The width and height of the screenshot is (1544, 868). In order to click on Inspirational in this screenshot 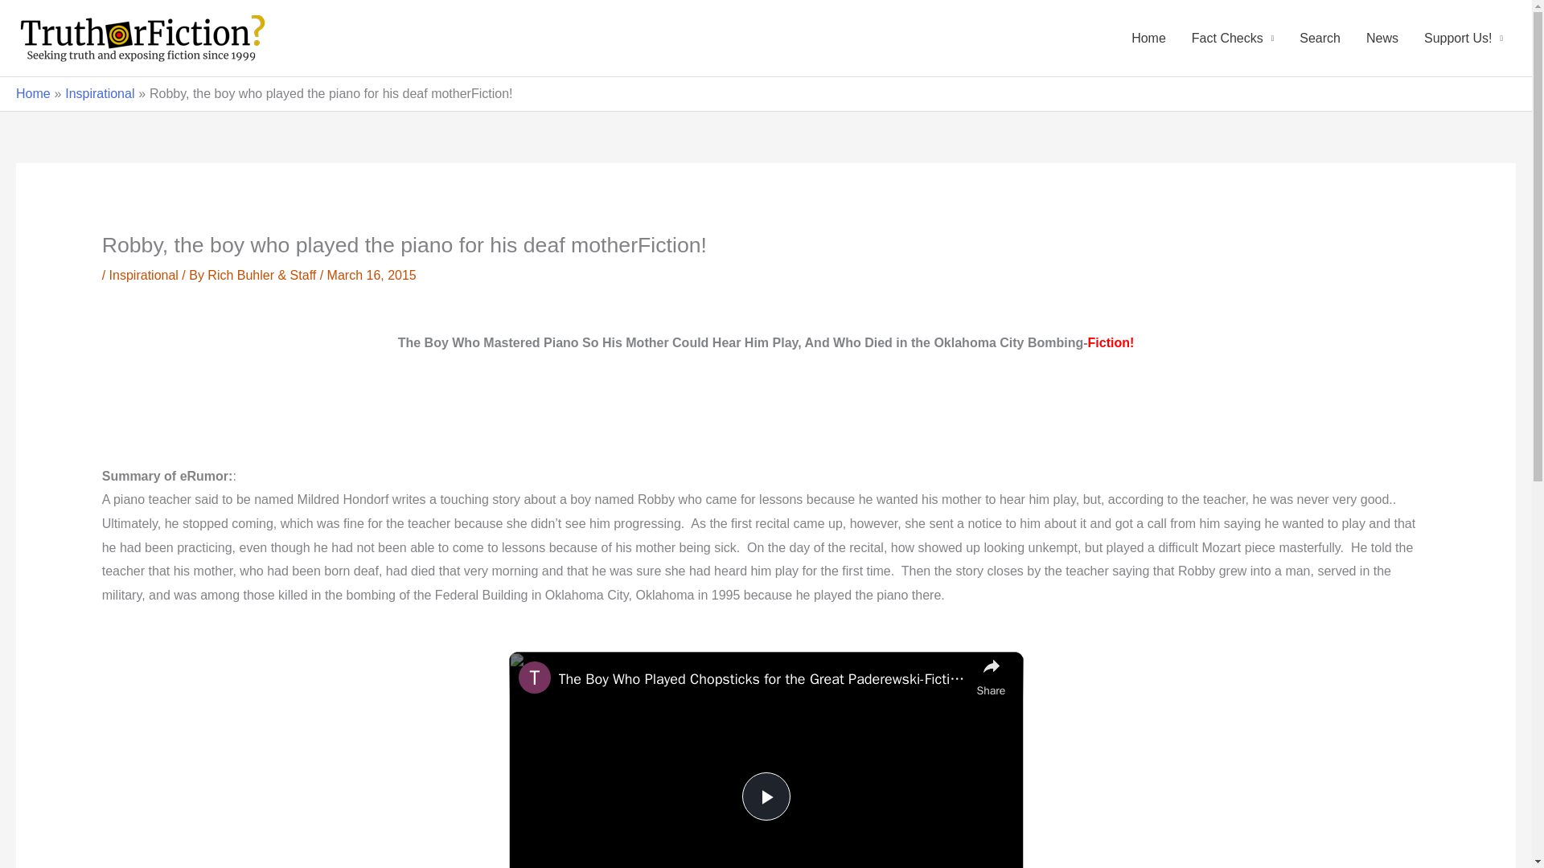, I will do `click(100, 93)`.